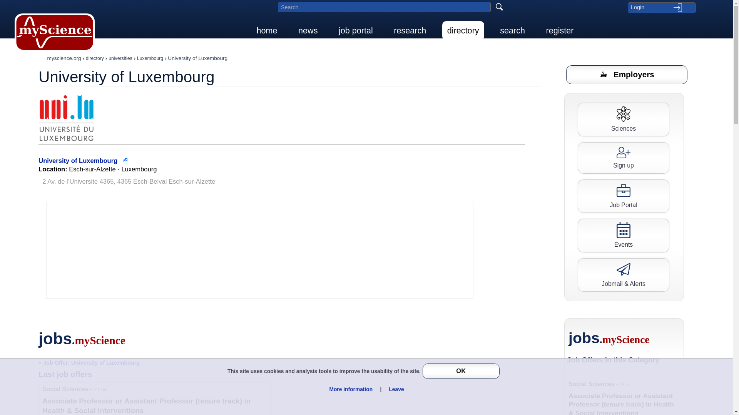 This screenshot has height=415, width=739. Describe the element at coordinates (384, 7) in the screenshot. I see `Search in myscience.org` at that location.